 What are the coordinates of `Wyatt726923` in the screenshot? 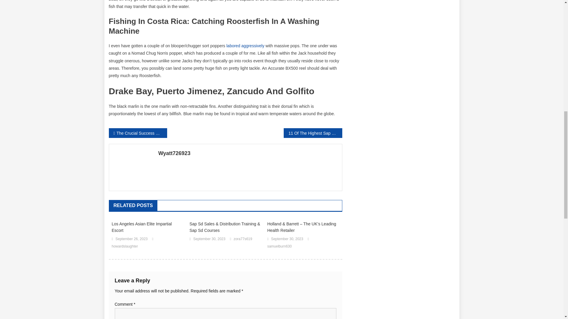 It's located at (248, 153).